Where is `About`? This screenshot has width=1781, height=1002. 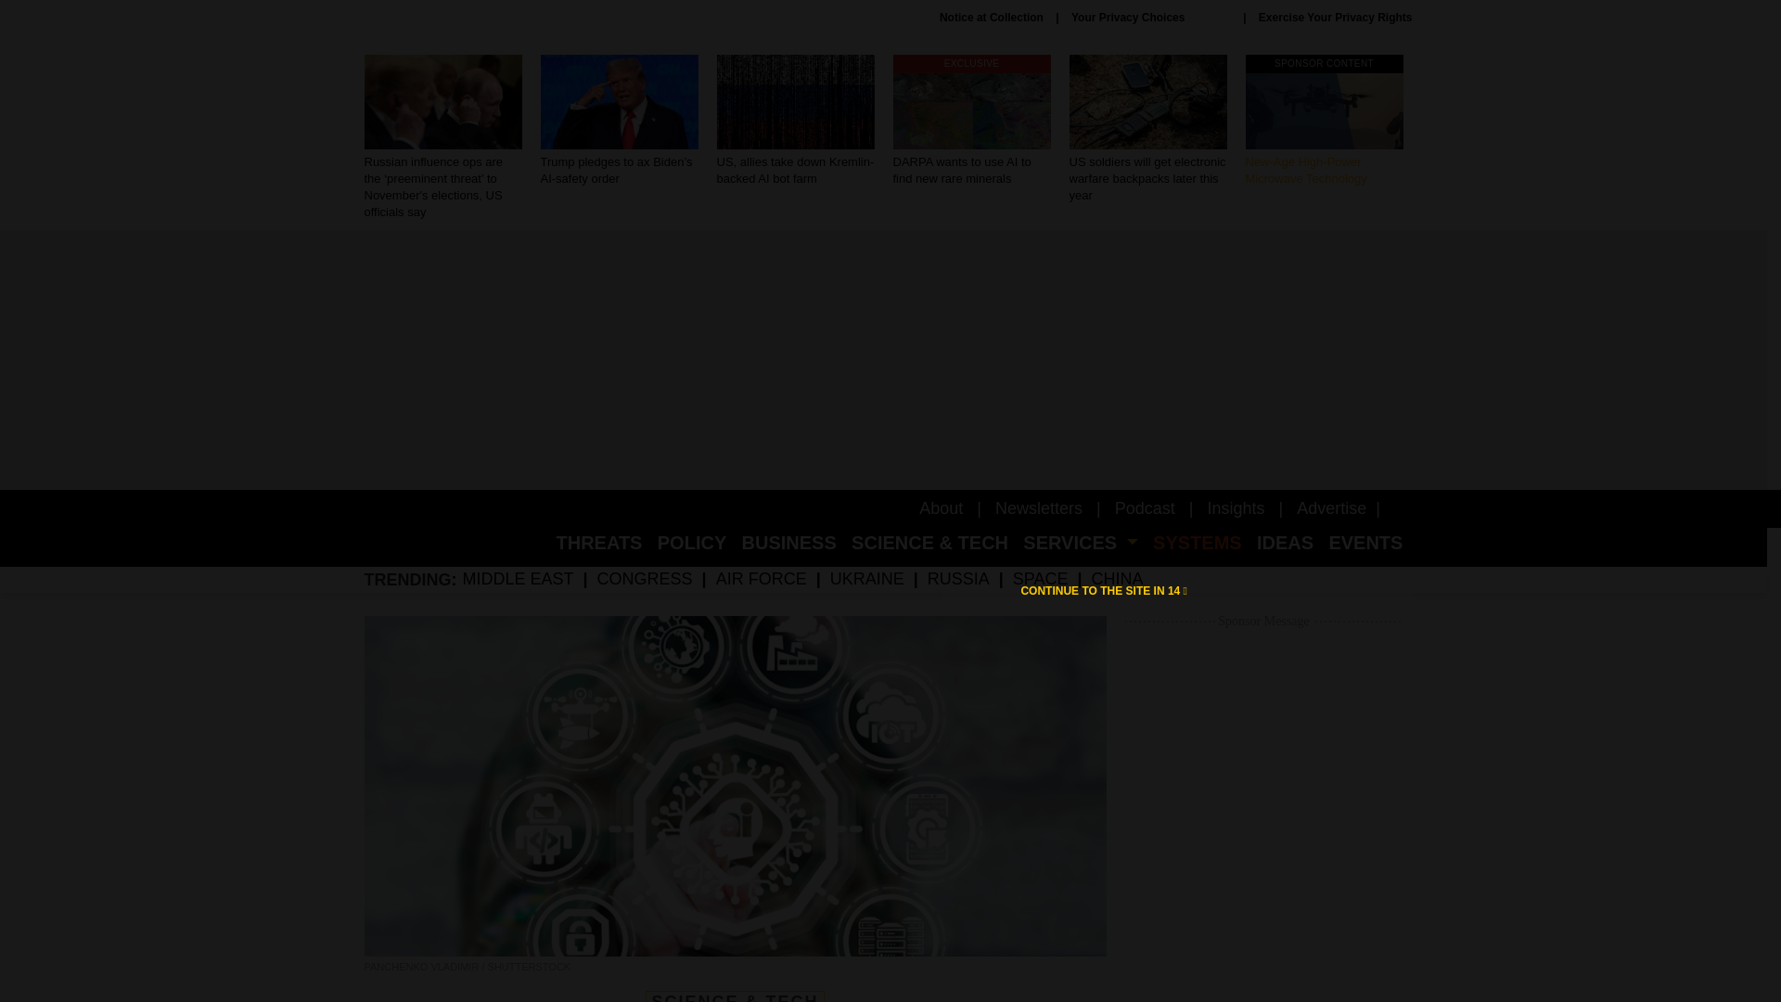 About is located at coordinates (1330, 508).